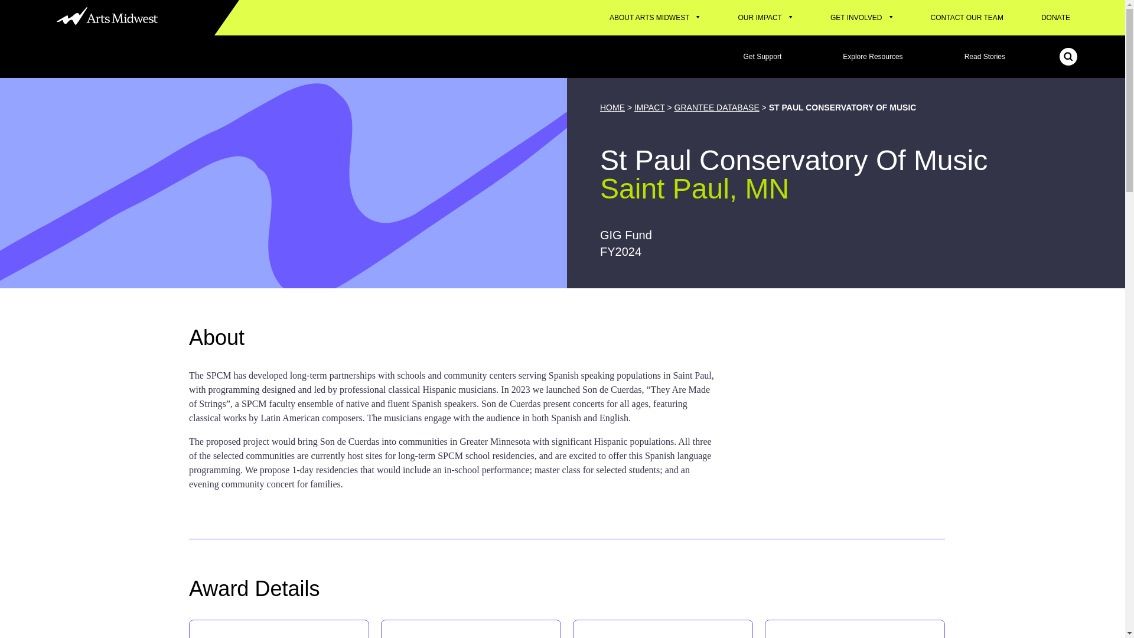  Describe the element at coordinates (1056, 18) in the screenshot. I see `DONATE` at that location.